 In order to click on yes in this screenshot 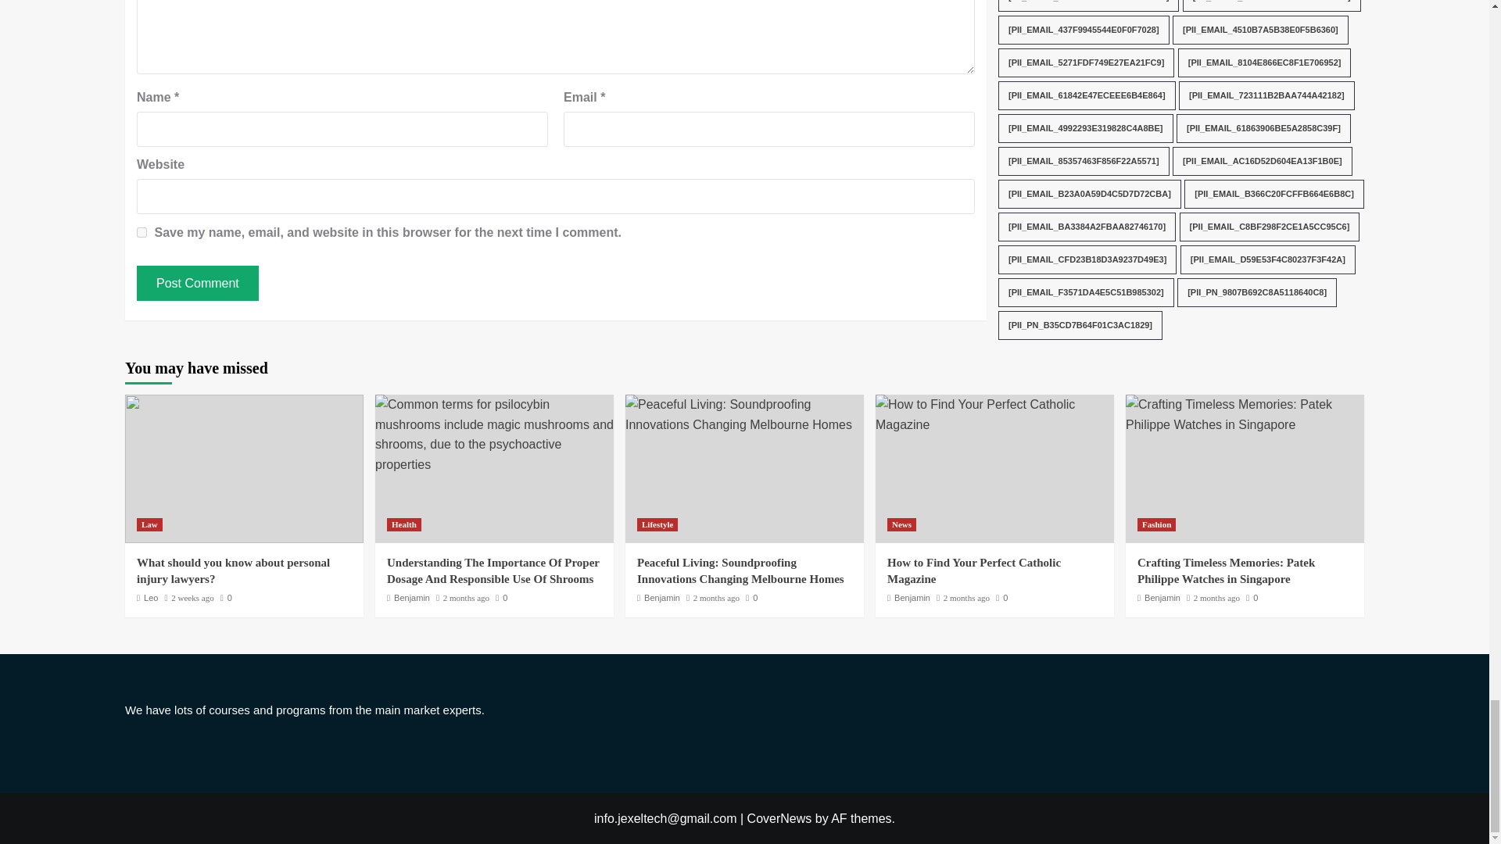, I will do `click(142, 231)`.